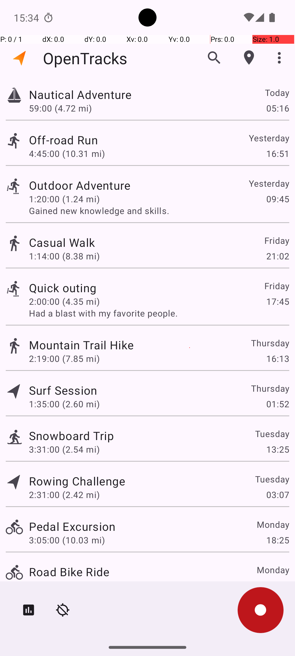  I want to click on Quick outing, so click(63, 288).